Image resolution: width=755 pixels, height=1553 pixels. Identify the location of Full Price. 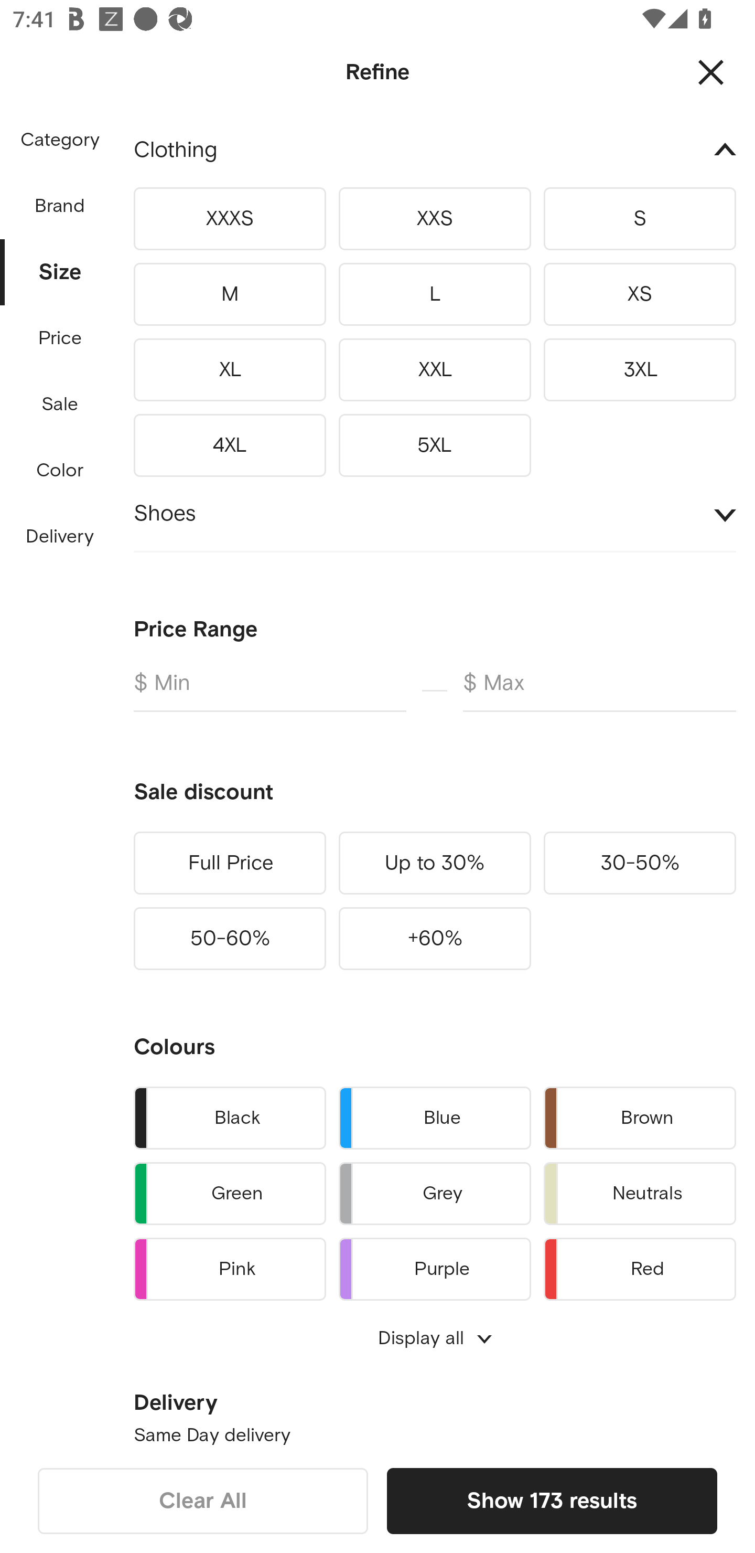
(230, 863).